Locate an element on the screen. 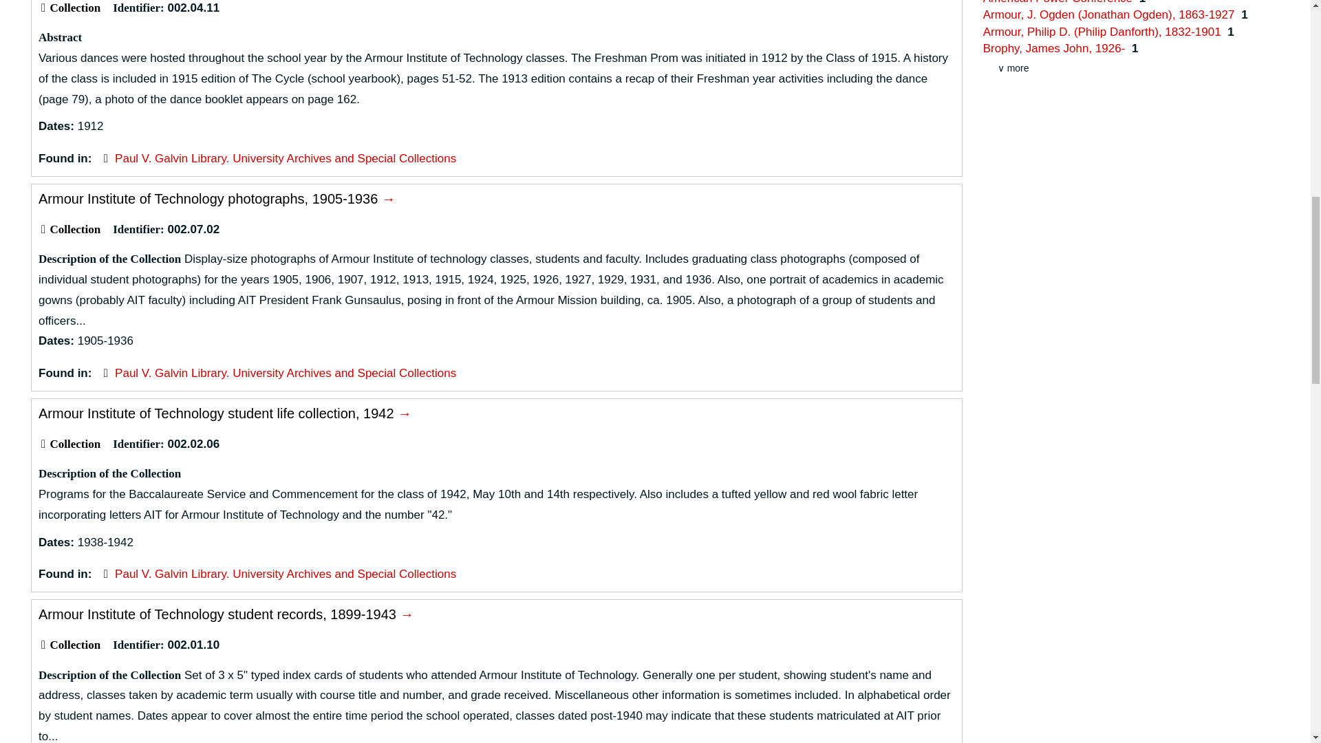 This screenshot has height=743, width=1321. Armour Institute of Technology student records, 1899-1943 is located at coordinates (226, 614).